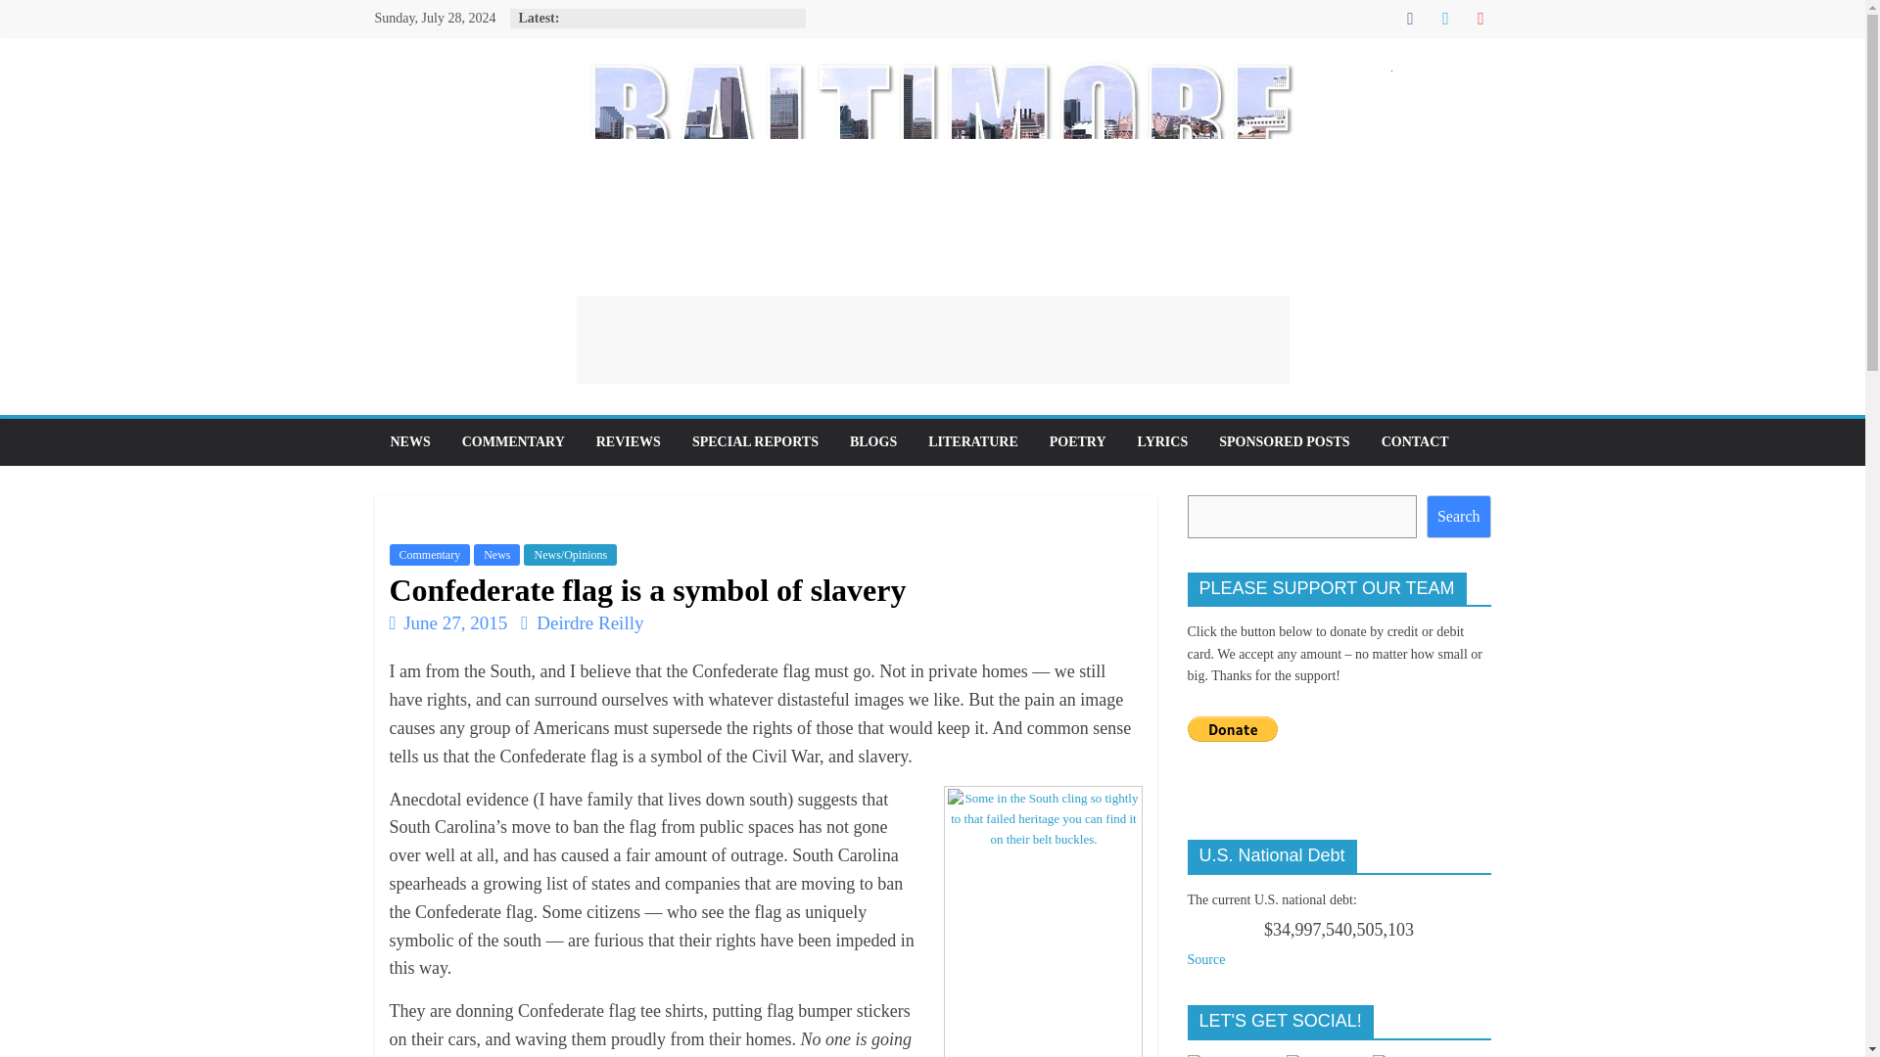 Image resolution: width=1880 pixels, height=1057 pixels. Describe the element at coordinates (1163, 442) in the screenshot. I see `LYRICS` at that location.